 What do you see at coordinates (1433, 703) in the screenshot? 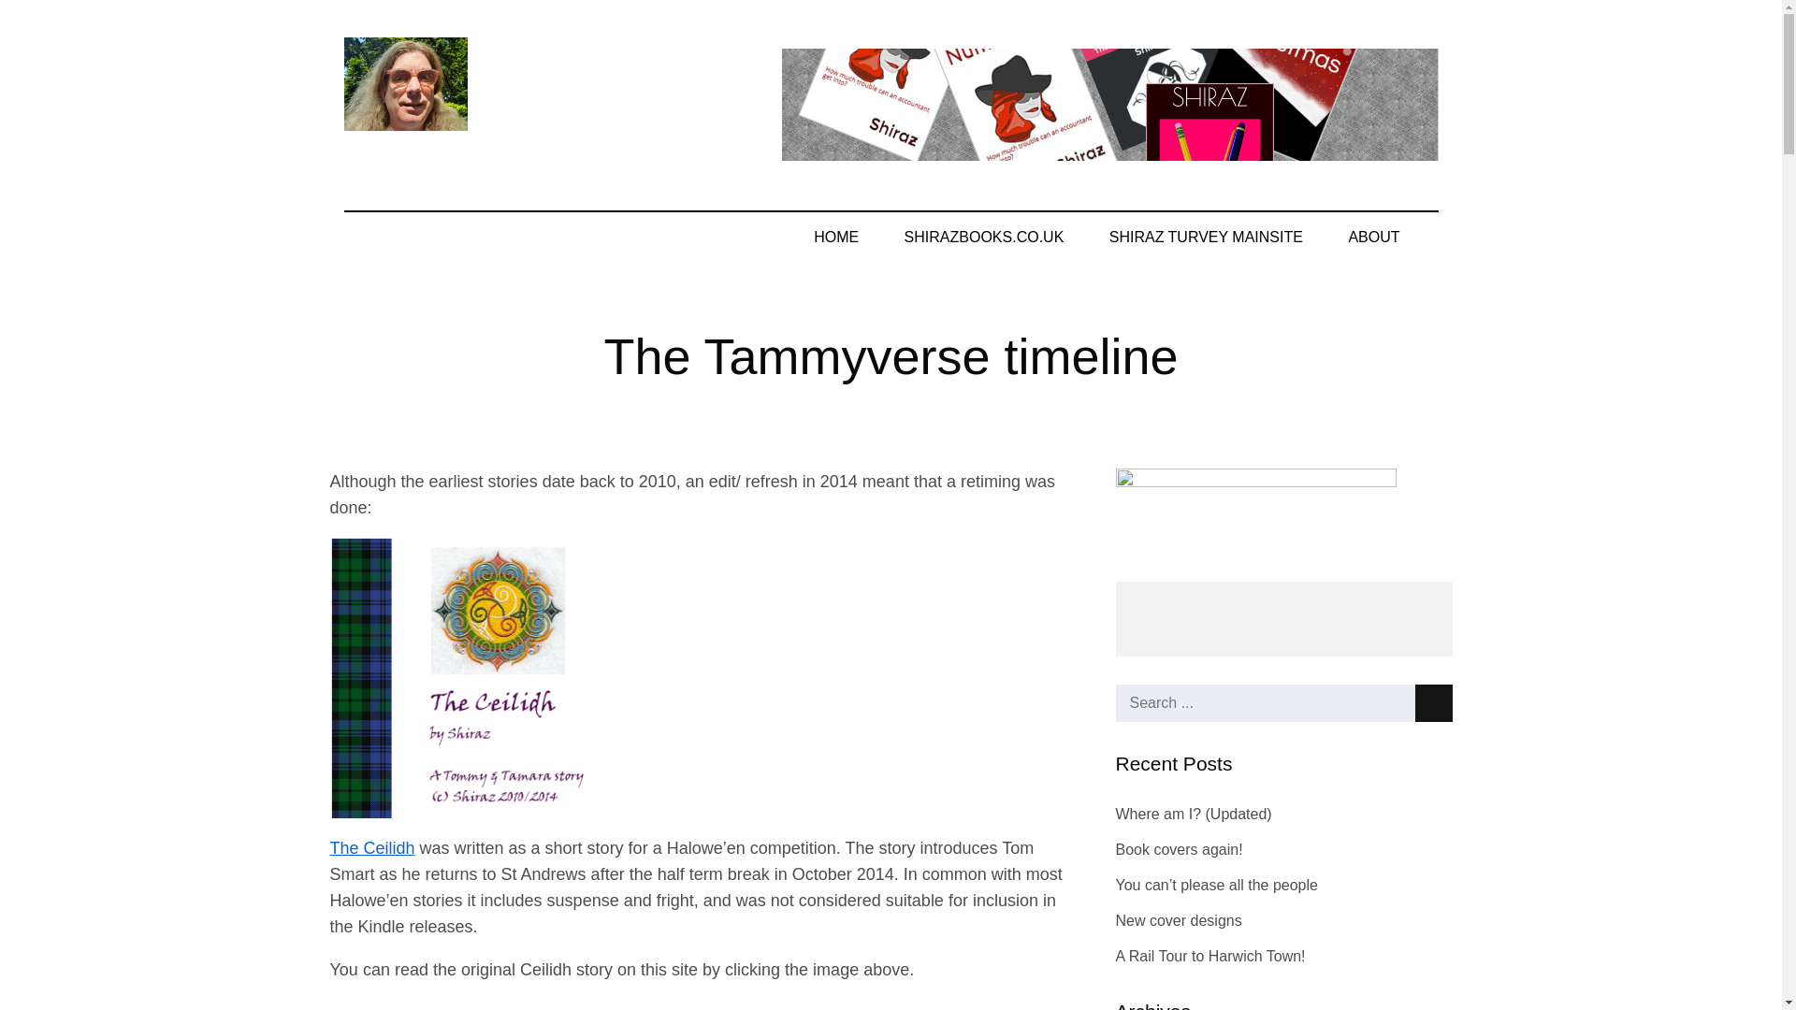
I see `Search` at bounding box center [1433, 703].